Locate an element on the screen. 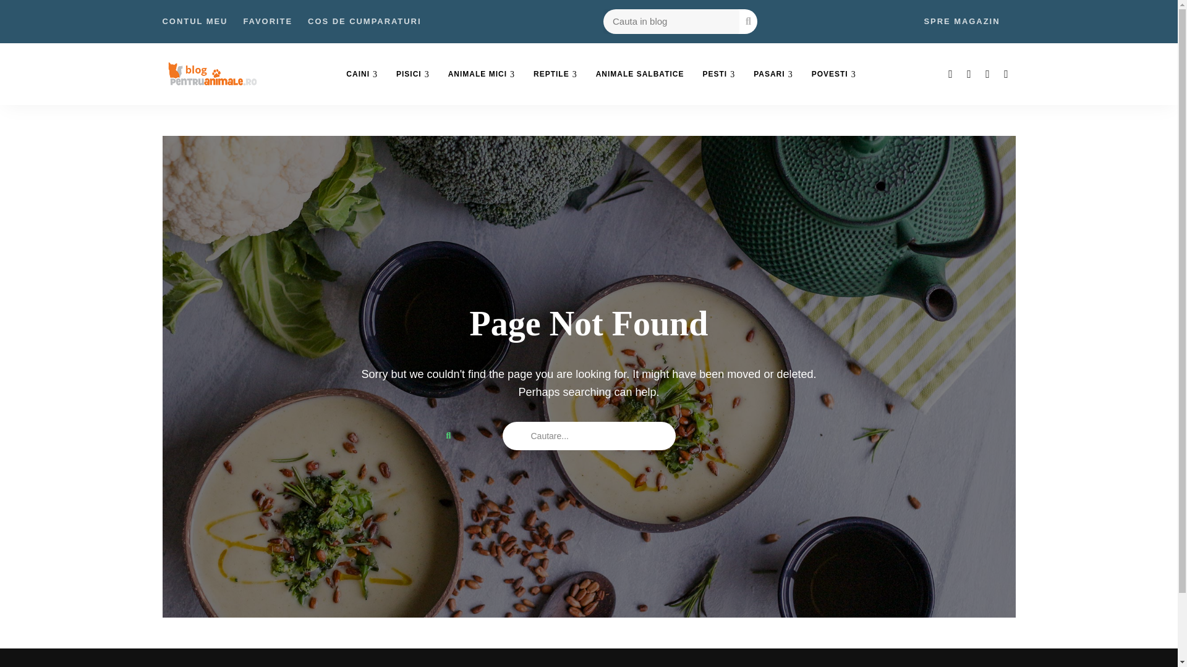  COS DE CUMPARATURI is located at coordinates (364, 22).